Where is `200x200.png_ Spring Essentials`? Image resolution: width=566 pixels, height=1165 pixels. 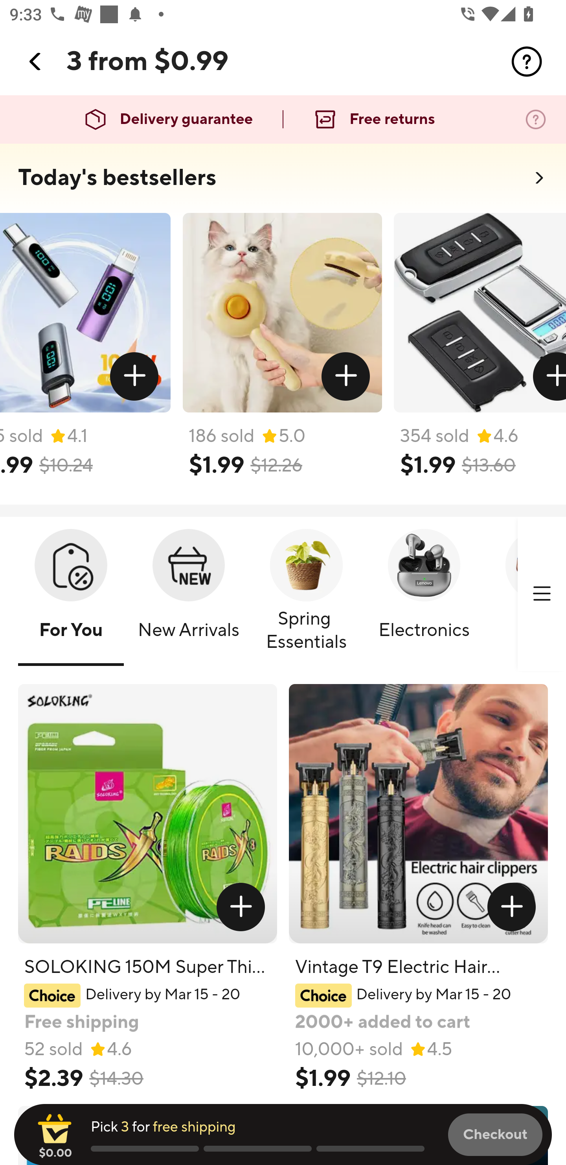
200x200.png_ Spring Essentials is located at coordinates (307, 595).